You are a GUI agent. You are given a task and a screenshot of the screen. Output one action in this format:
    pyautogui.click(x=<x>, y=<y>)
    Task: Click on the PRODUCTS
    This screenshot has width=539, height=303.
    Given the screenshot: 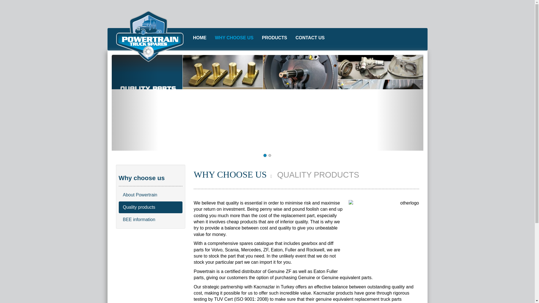 What is the action you would take?
    pyautogui.click(x=275, y=38)
    